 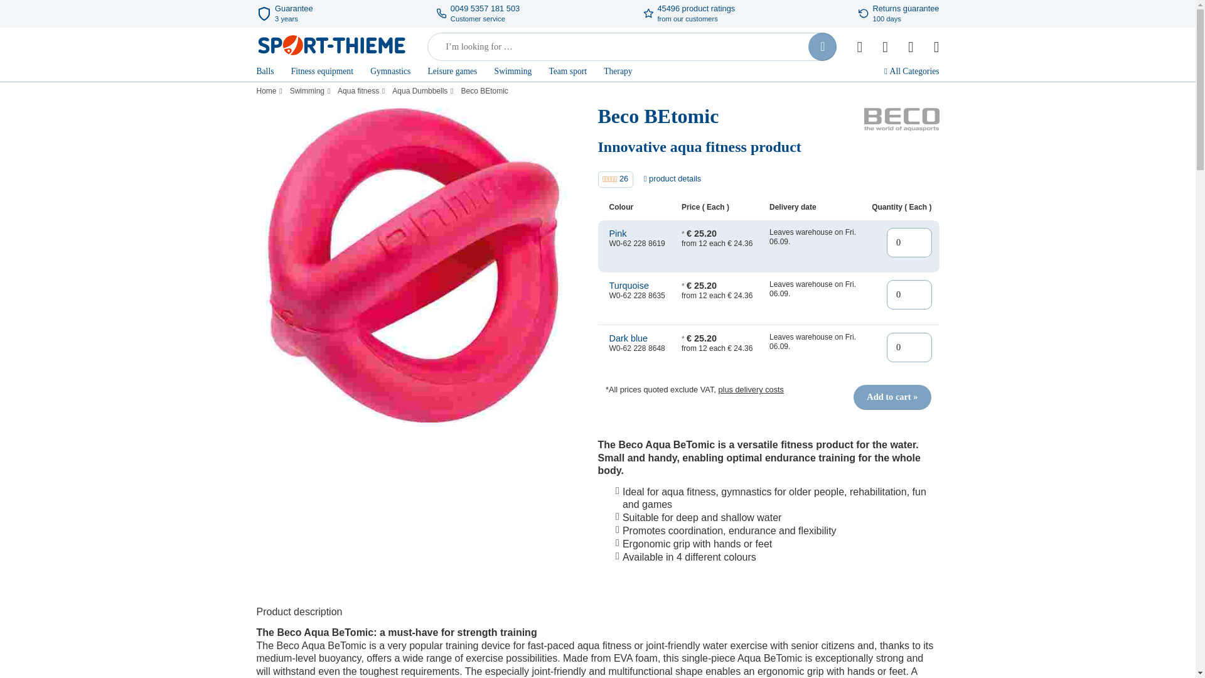 I want to click on Pink, so click(x=637, y=234).